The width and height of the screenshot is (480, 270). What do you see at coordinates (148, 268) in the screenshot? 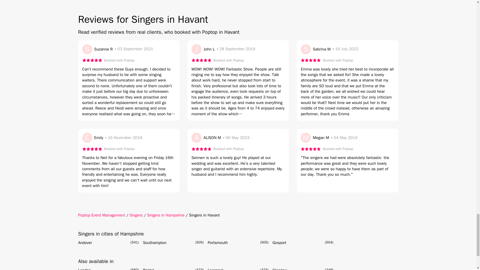
I see `Bristol` at bounding box center [148, 268].